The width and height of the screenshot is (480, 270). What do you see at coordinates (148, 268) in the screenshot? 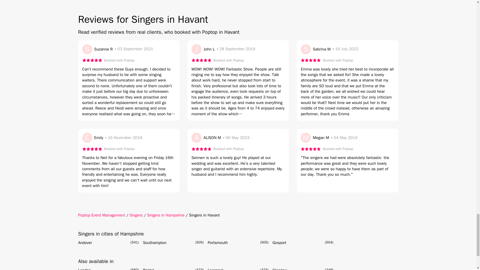
I see `Bristol` at bounding box center [148, 268].